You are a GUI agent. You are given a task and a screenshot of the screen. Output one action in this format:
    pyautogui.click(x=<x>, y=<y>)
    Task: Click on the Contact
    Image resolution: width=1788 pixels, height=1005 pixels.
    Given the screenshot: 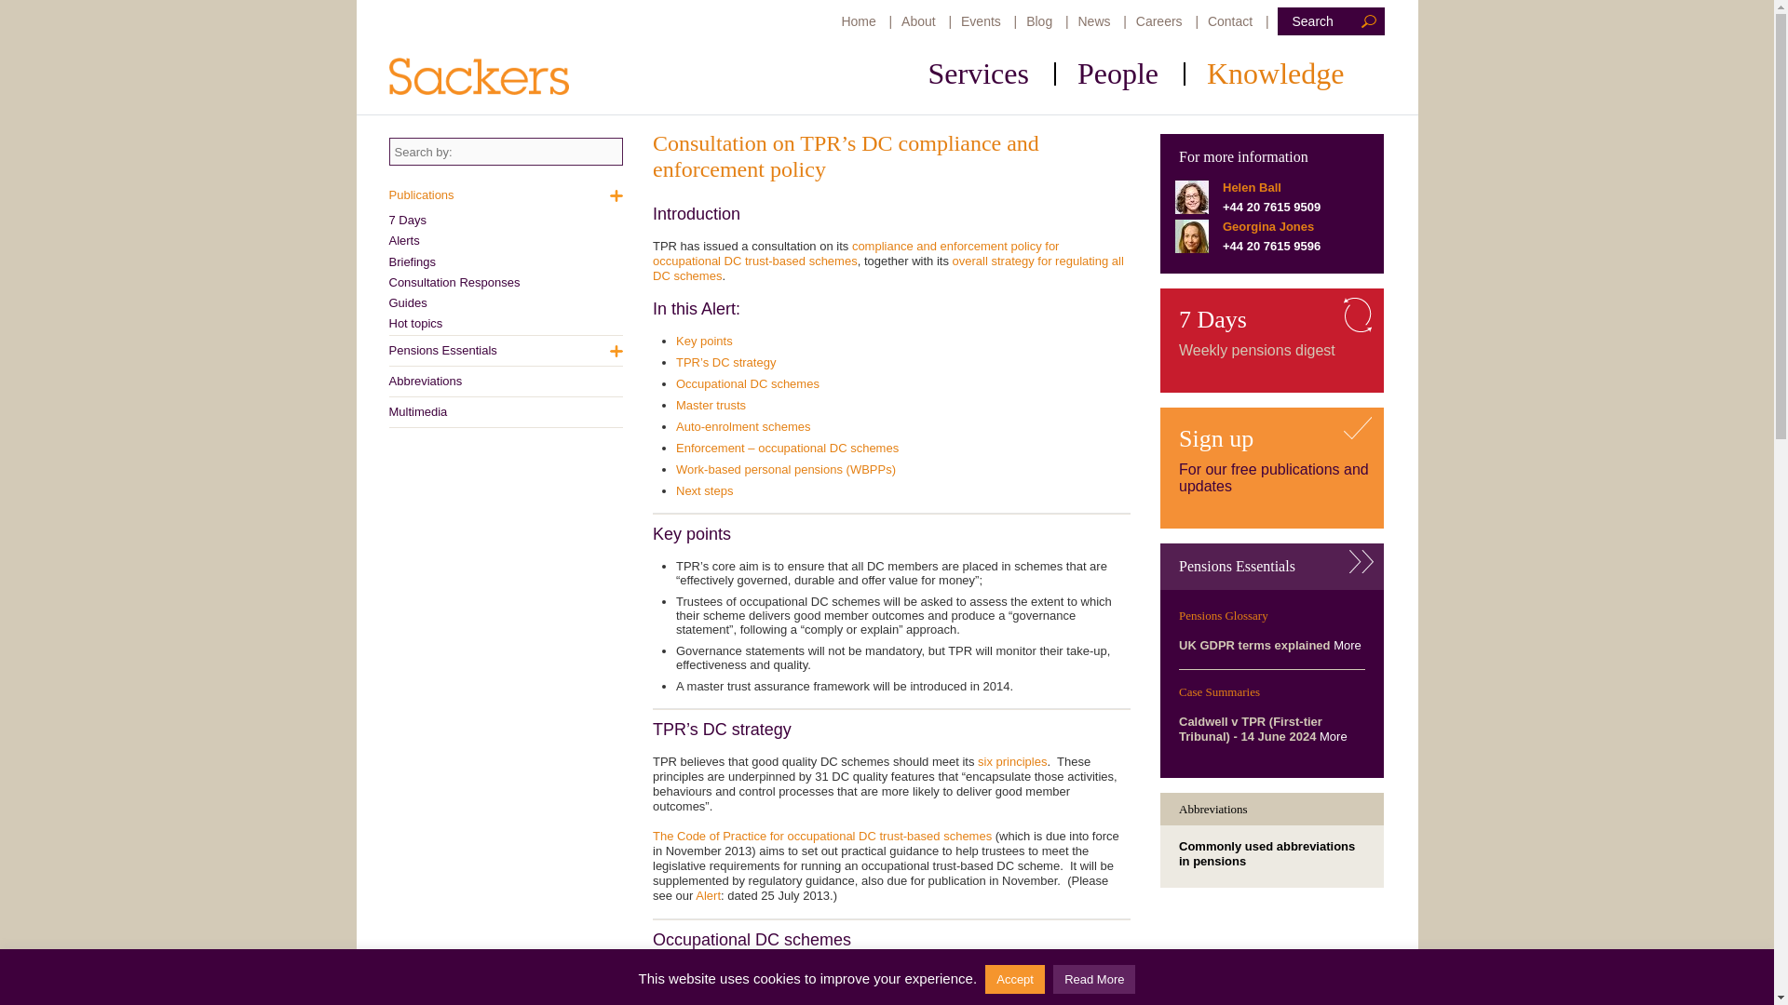 What is the action you would take?
    pyautogui.click(x=1230, y=21)
    